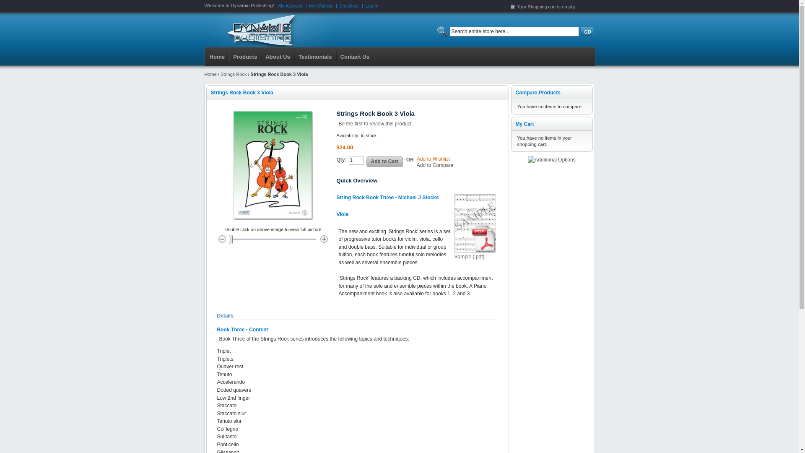  Describe the element at coordinates (222, 239) in the screenshot. I see `Zoom Out` at that location.